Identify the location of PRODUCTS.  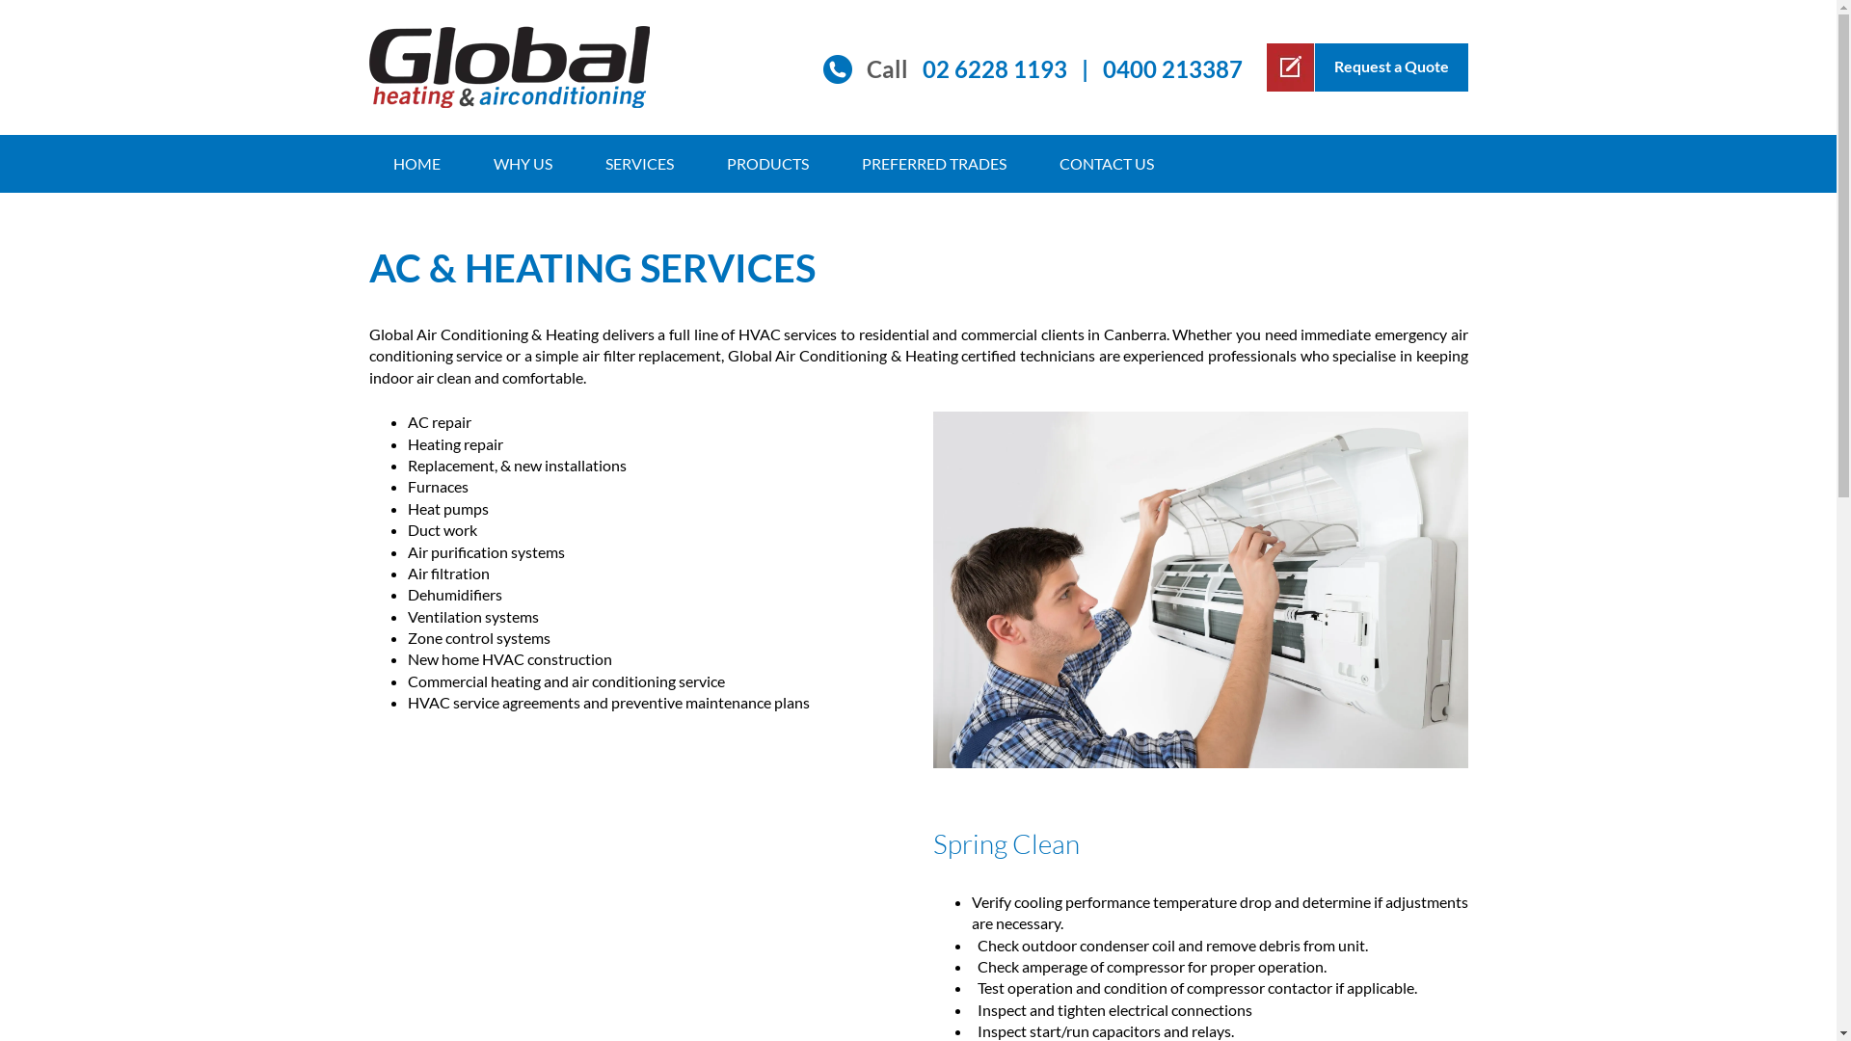
(767, 164).